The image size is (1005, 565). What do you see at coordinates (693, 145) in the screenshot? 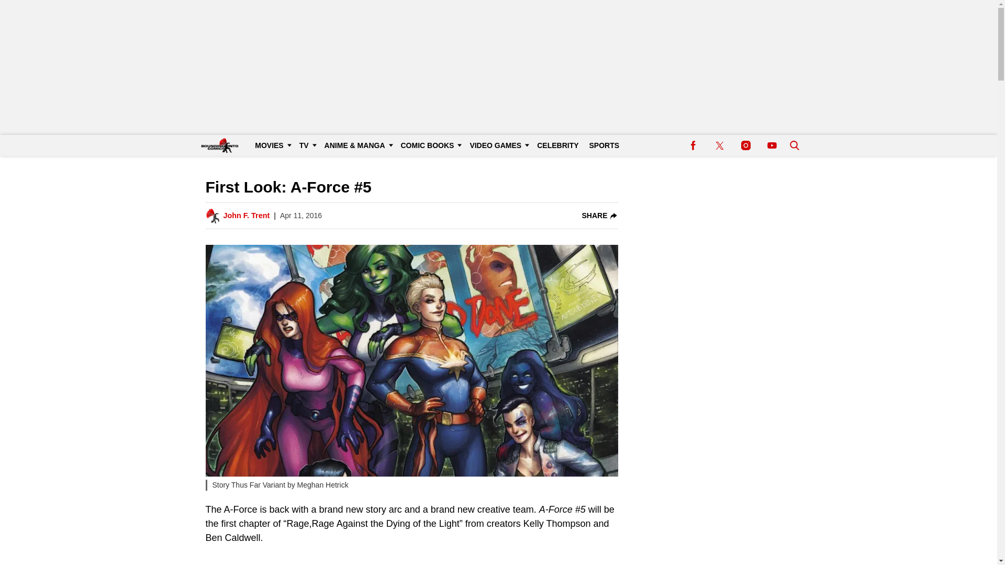
I see `Follow us on Facebook` at bounding box center [693, 145].